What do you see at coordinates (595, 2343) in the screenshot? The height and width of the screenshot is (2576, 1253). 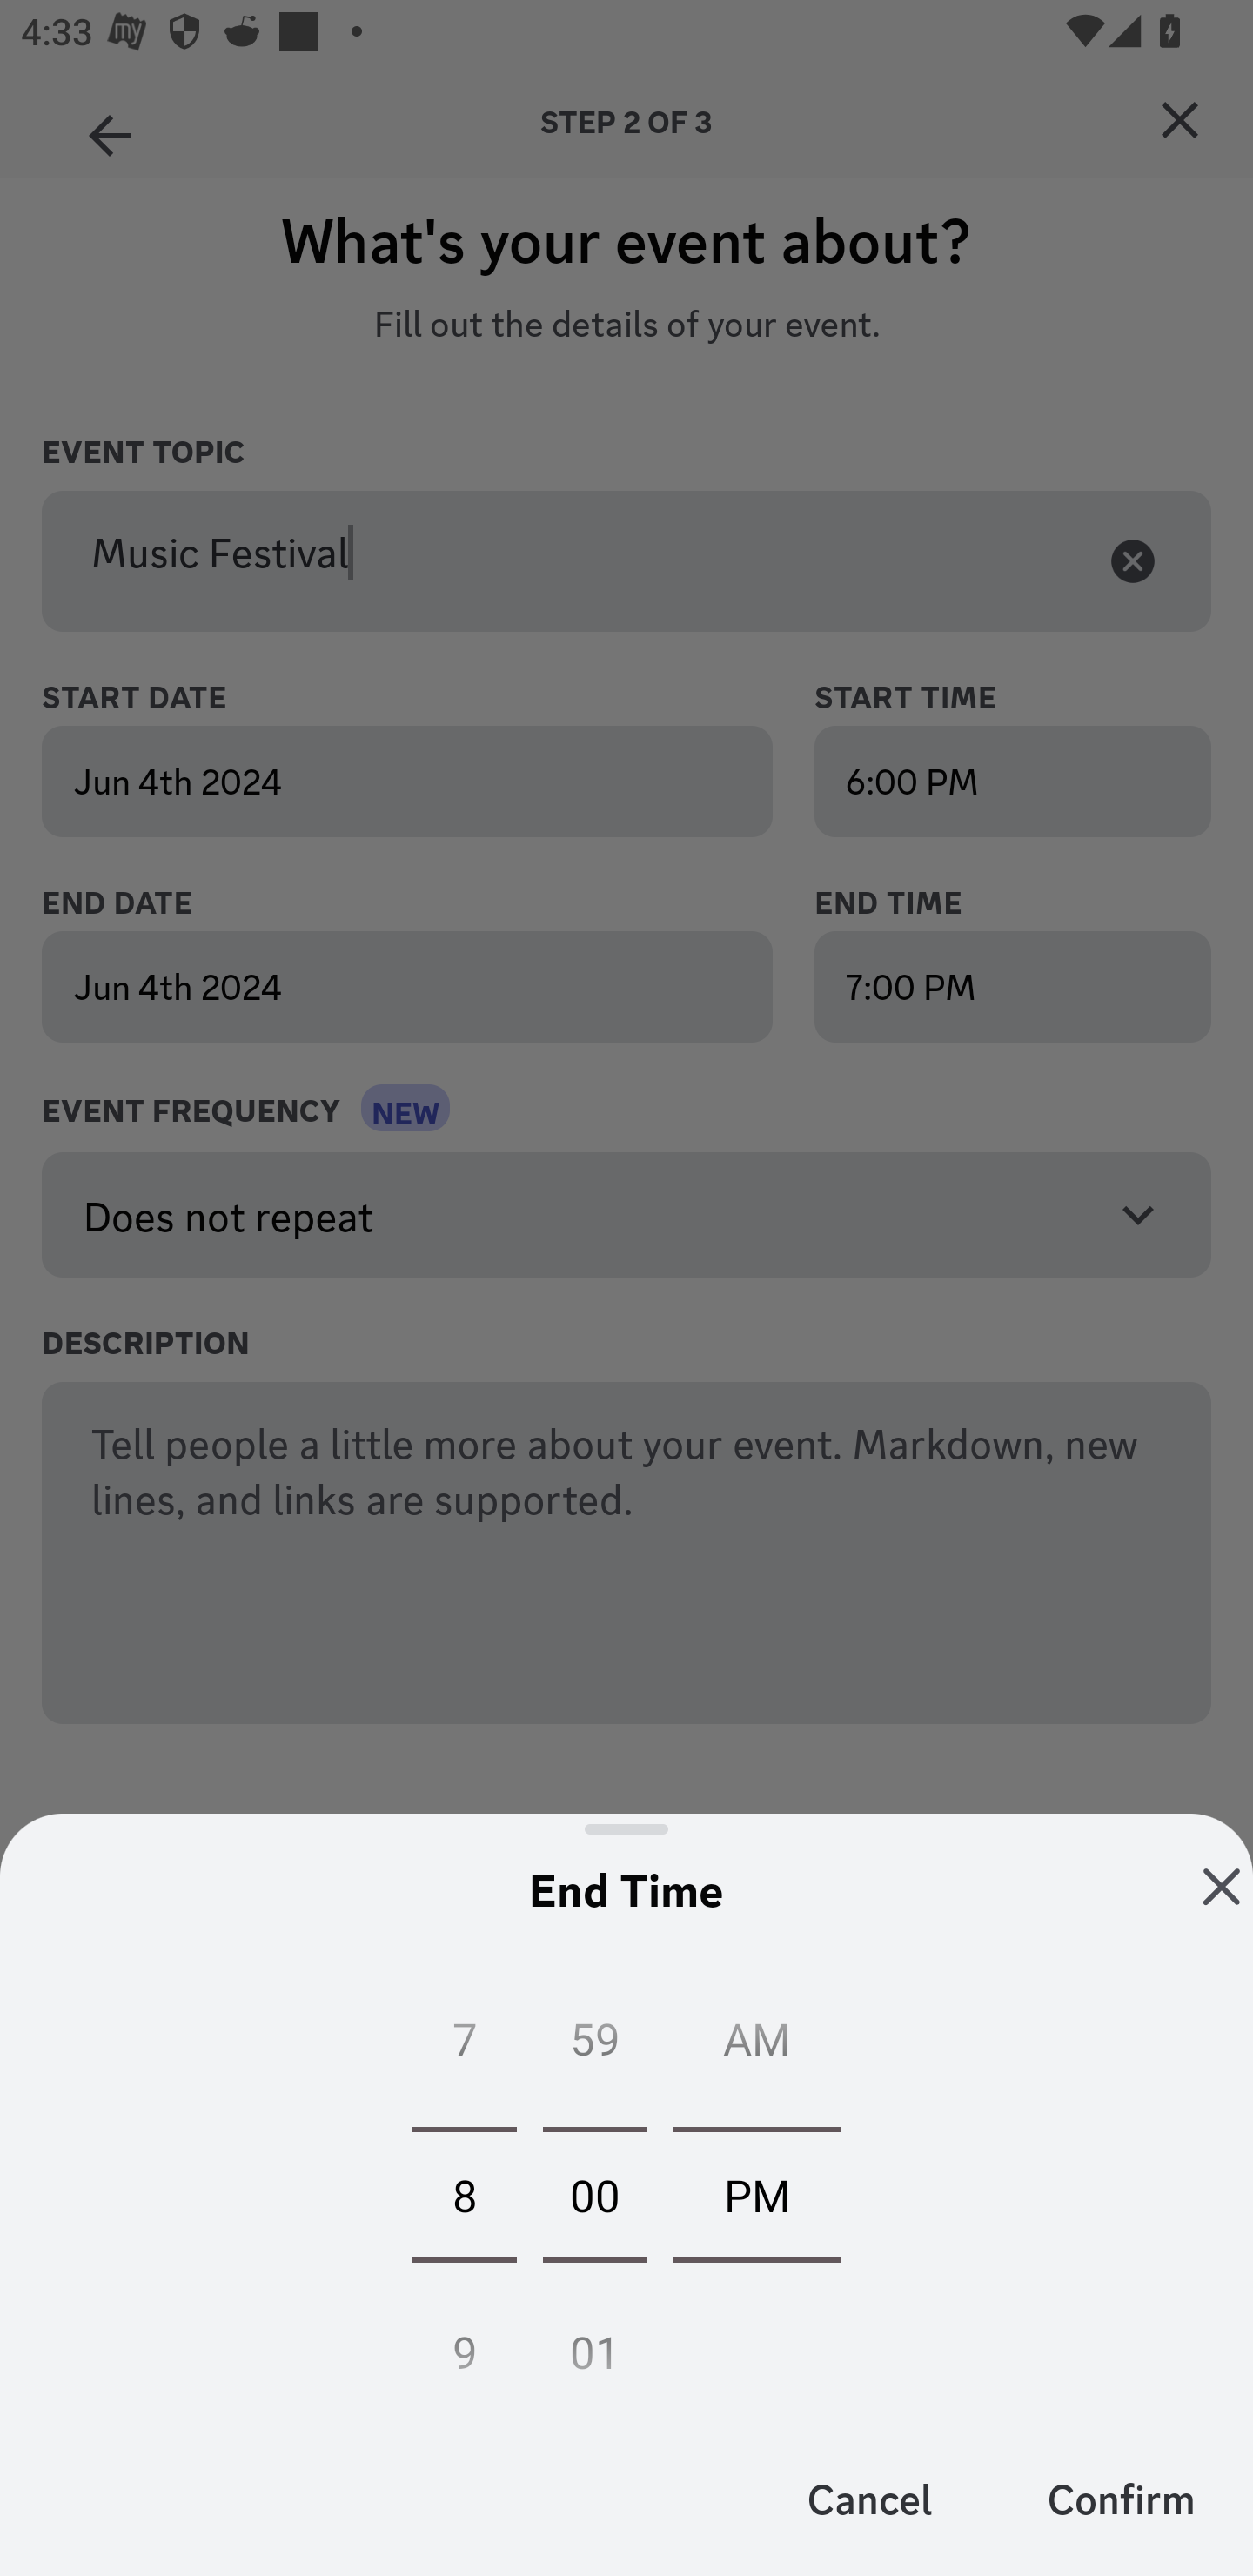 I see `01` at bounding box center [595, 2343].